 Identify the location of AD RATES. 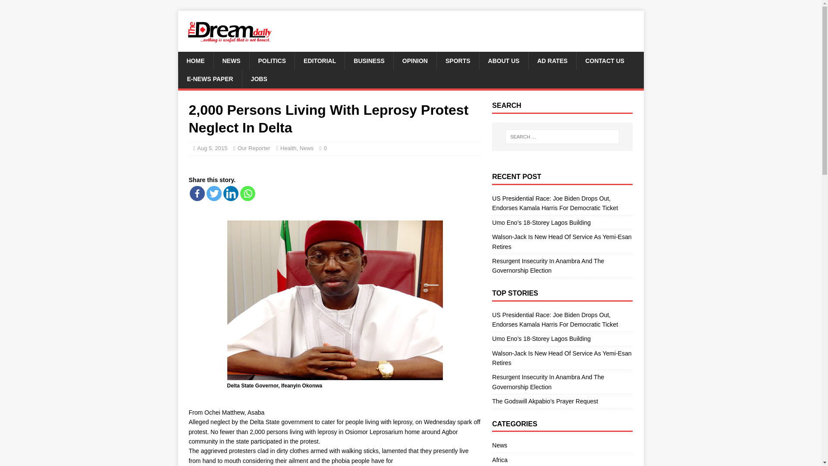
(552, 60).